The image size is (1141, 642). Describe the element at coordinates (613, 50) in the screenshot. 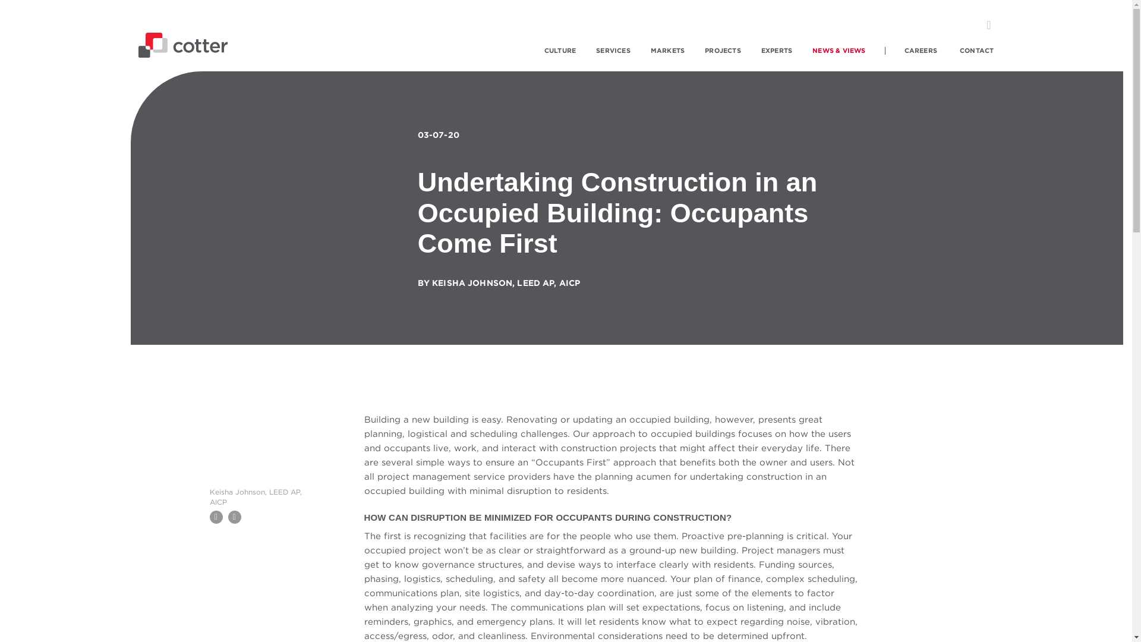

I see `SERVICES` at that location.